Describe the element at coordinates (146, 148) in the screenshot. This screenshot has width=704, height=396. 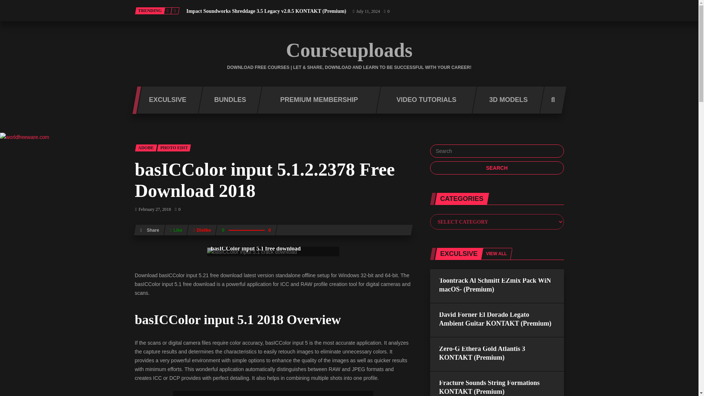
I see `Adobe` at that location.